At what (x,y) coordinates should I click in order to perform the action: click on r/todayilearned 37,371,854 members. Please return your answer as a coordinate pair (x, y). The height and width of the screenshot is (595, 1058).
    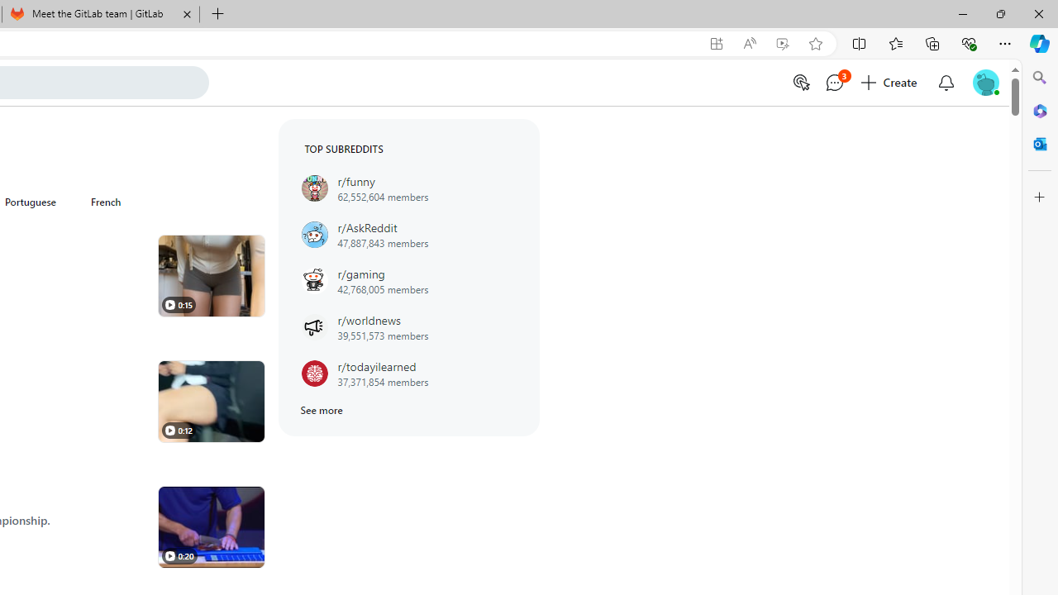
    Looking at the image, I should click on (408, 374).